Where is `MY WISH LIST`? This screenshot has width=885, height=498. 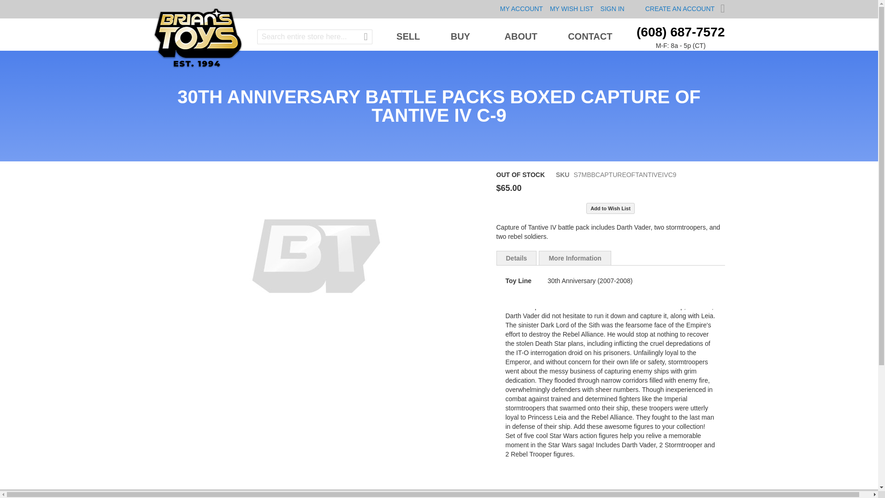
MY WISH LIST is located at coordinates (572, 8).